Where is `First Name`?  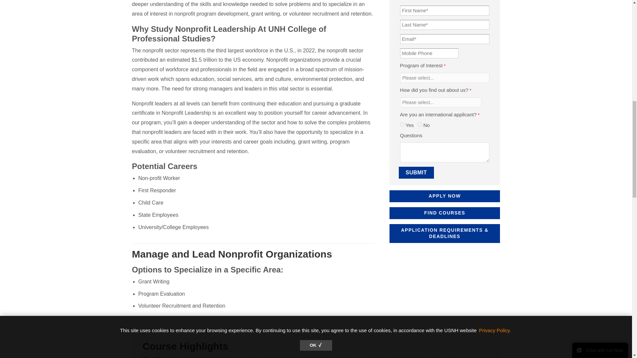 First Name is located at coordinates (445, 11).